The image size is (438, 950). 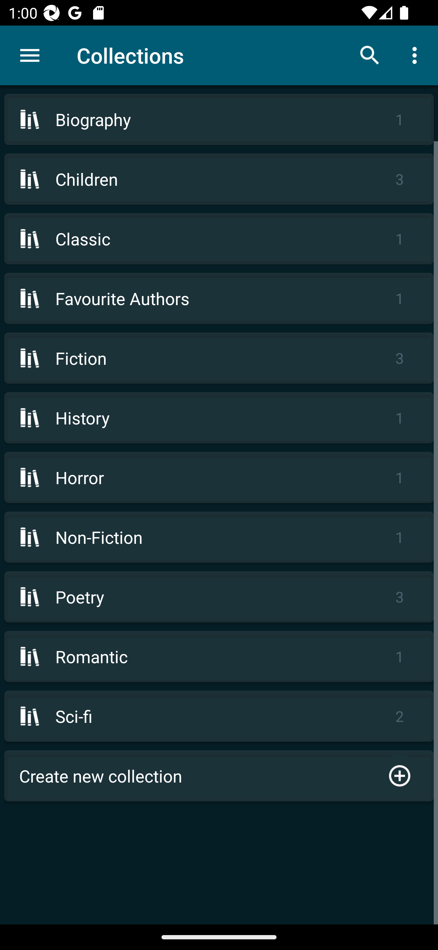 I want to click on Romantic 1, so click(x=219, y=656).